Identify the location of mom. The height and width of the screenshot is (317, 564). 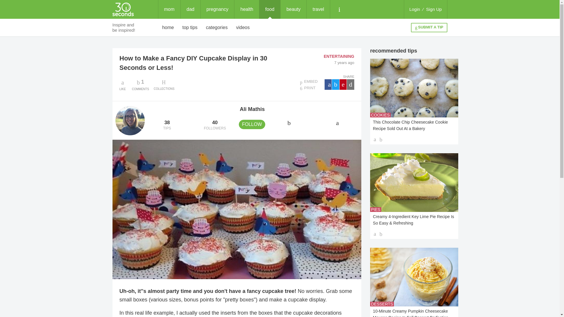
(140, 85).